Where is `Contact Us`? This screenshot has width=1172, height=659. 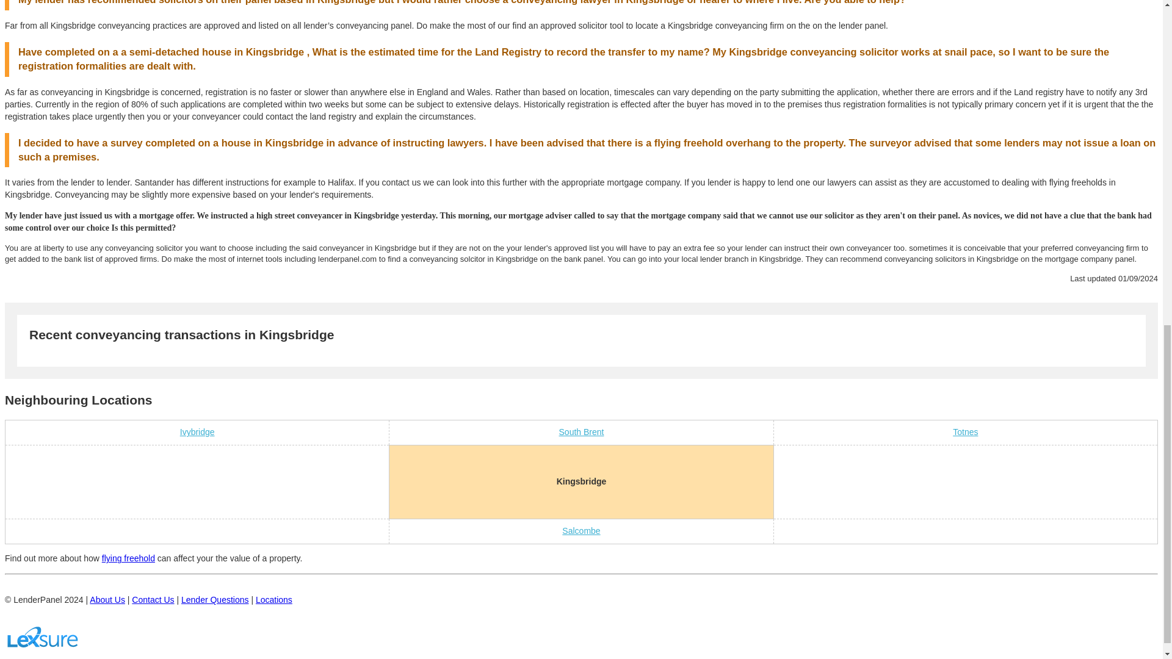 Contact Us is located at coordinates (153, 600).